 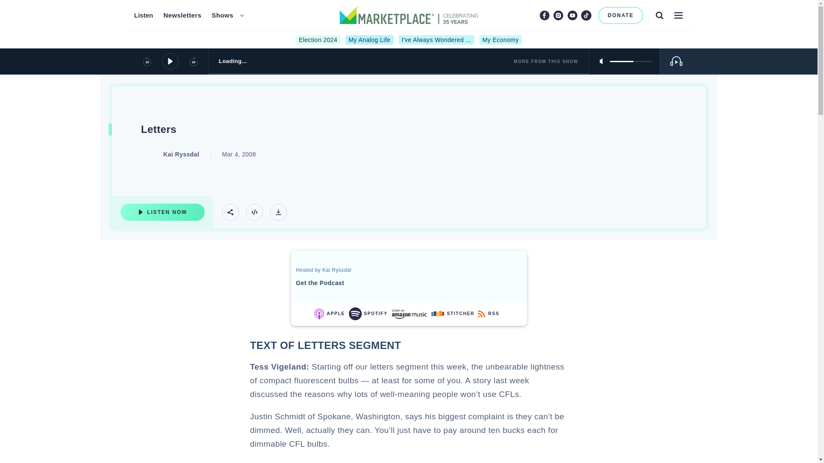 I want to click on Facebook, so click(x=544, y=15).